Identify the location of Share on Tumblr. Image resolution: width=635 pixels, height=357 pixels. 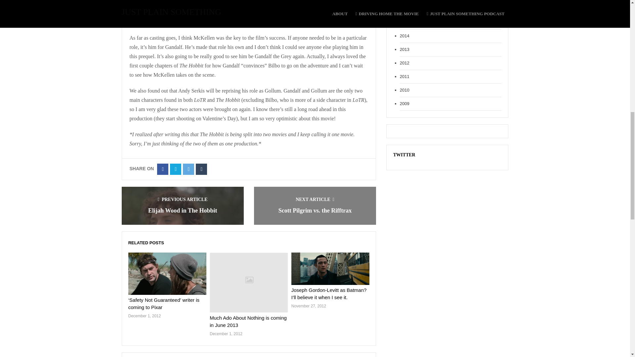
(201, 169).